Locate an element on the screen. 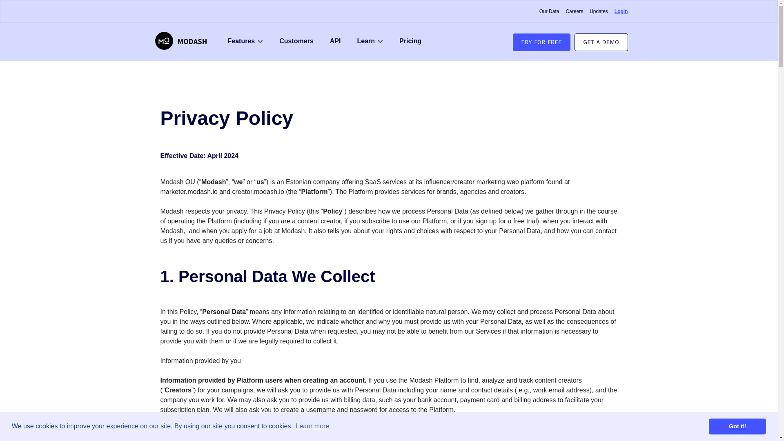 The width and height of the screenshot is (784, 441). Pricing is located at coordinates (410, 41).